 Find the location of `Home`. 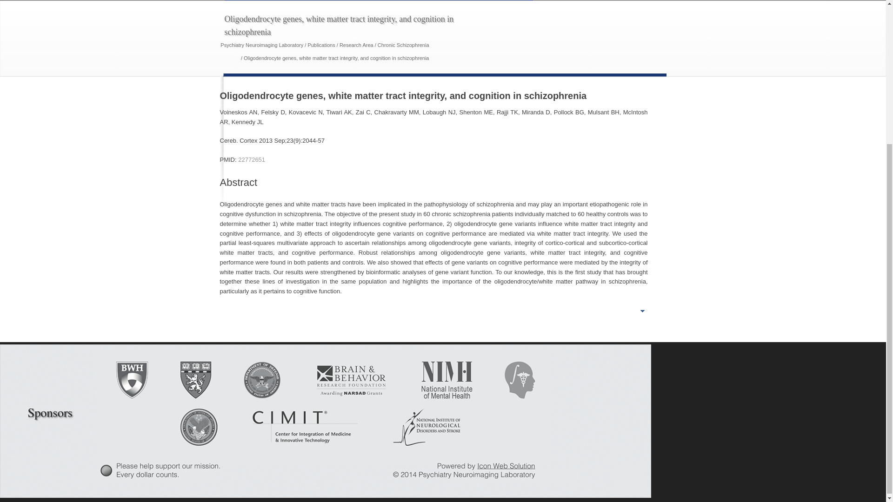

Home is located at coordinates (241, 0).